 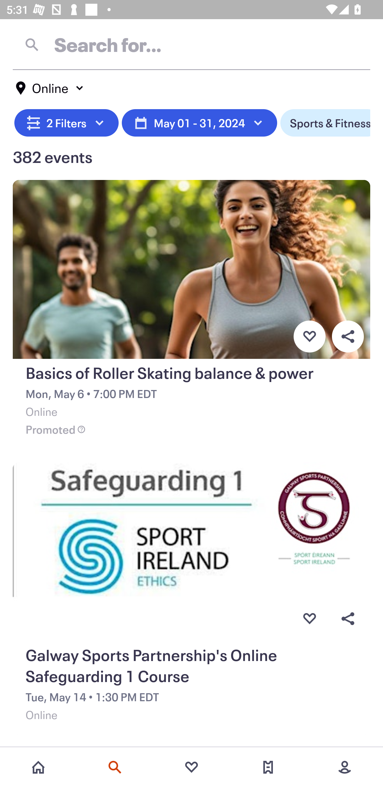 I want to click on Home, so click(x=38, y=767).